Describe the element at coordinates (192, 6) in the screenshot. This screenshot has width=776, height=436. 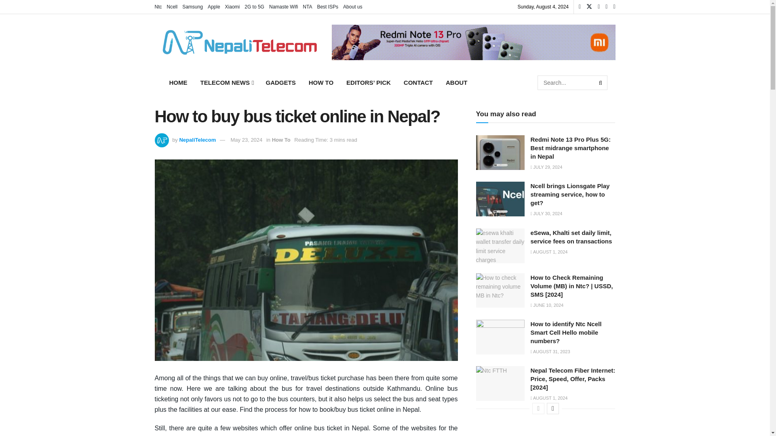
I see `Samsung` at that location.